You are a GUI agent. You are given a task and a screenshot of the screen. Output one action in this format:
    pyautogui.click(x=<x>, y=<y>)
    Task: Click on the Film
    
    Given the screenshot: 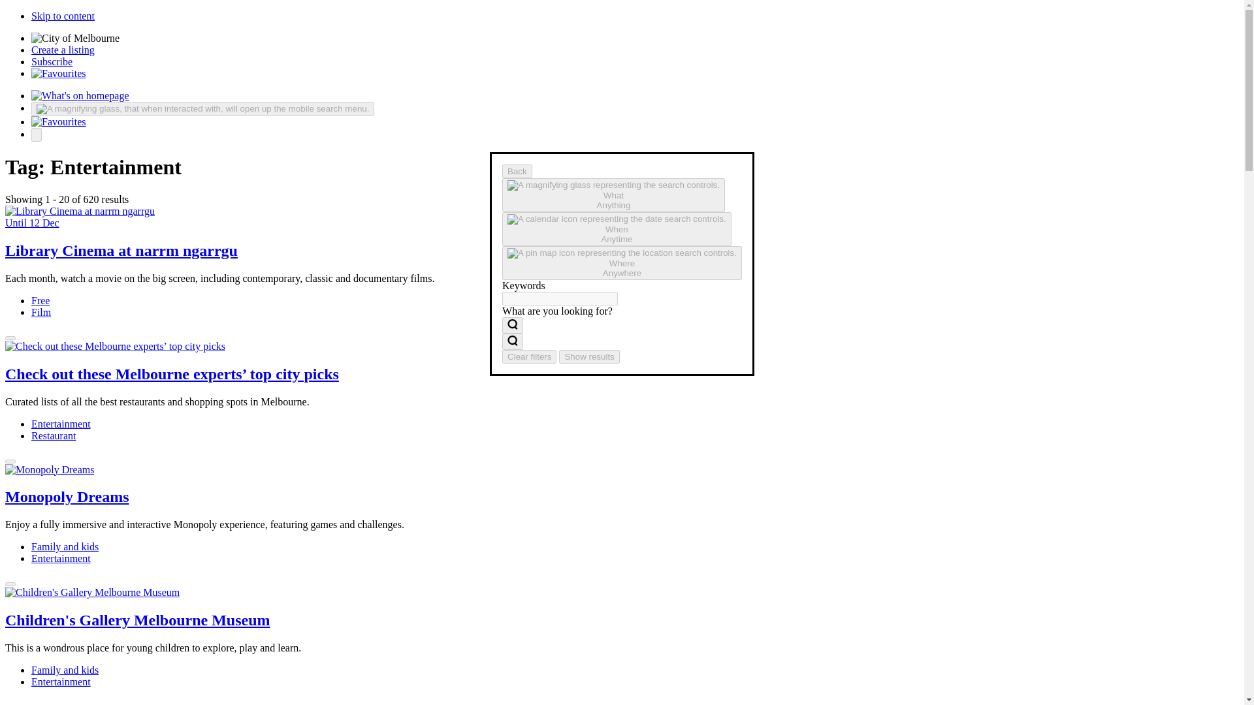 What is the action you would take?
    pyautogui.click(x=41, y=312)
    